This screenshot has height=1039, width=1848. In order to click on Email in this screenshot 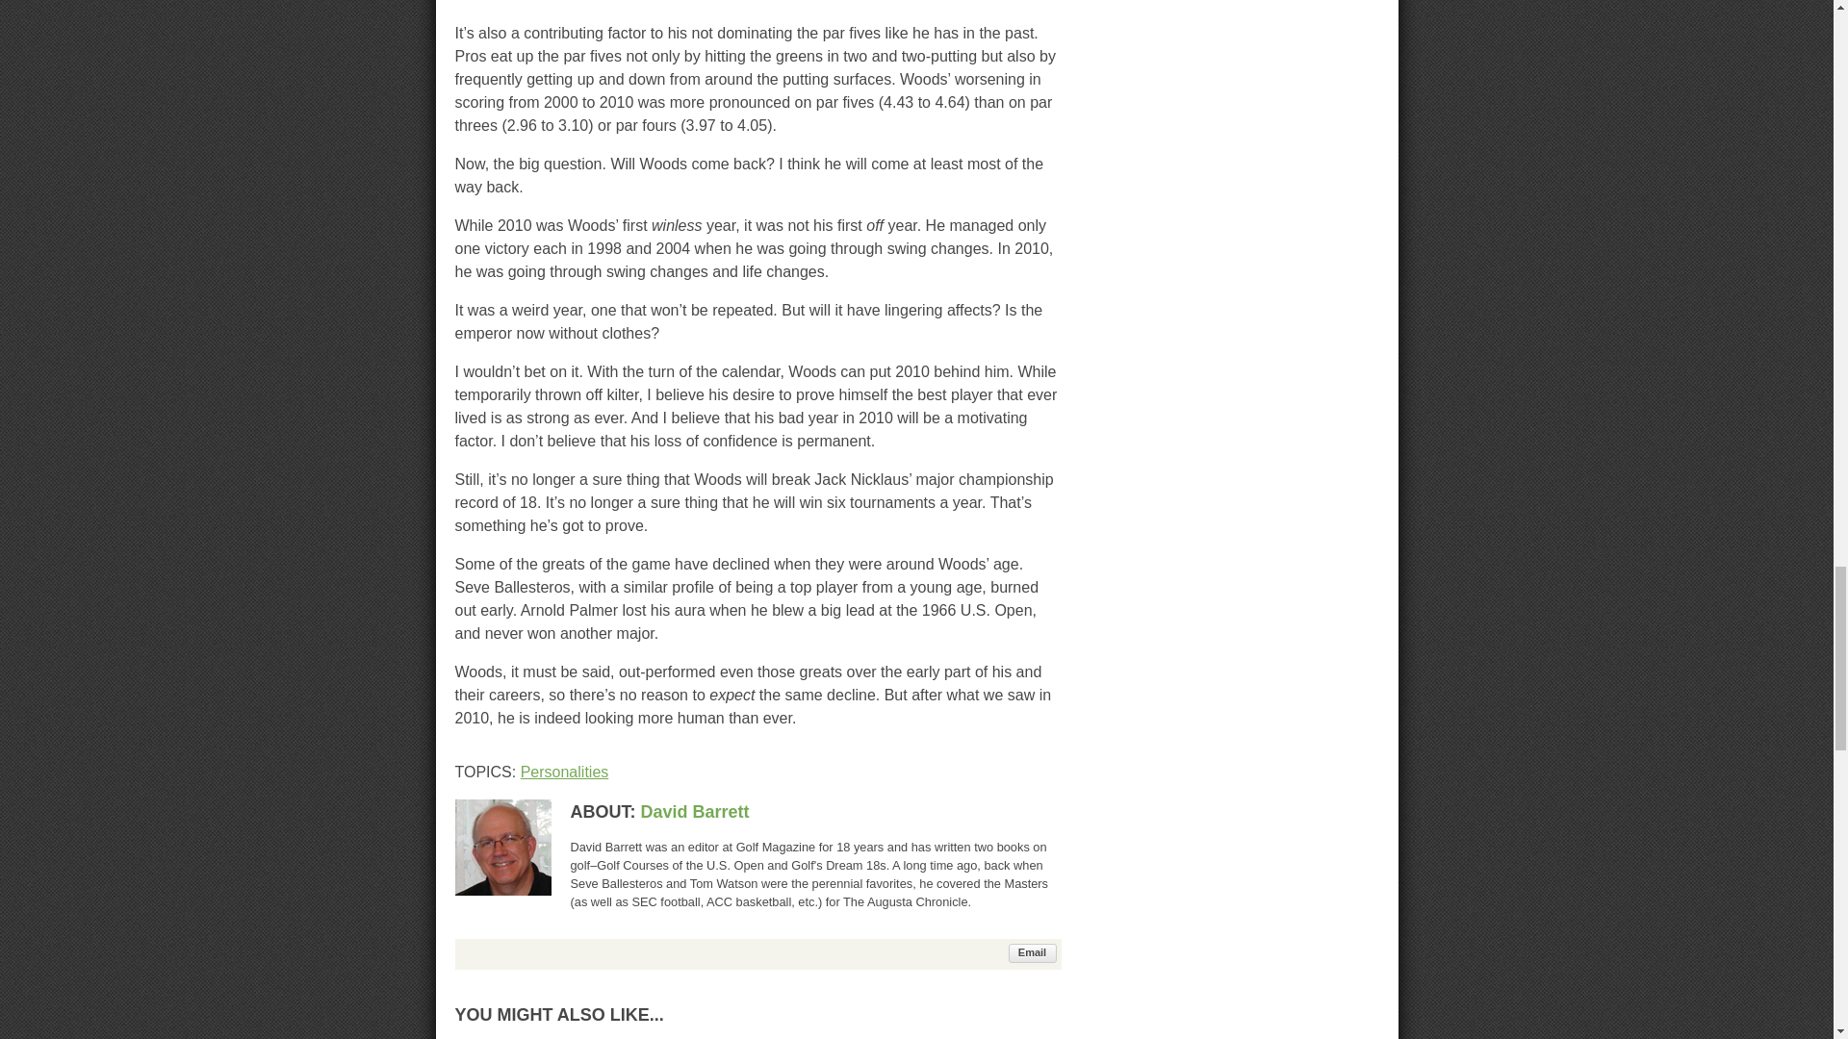, I will do `click(1033, 952)`.